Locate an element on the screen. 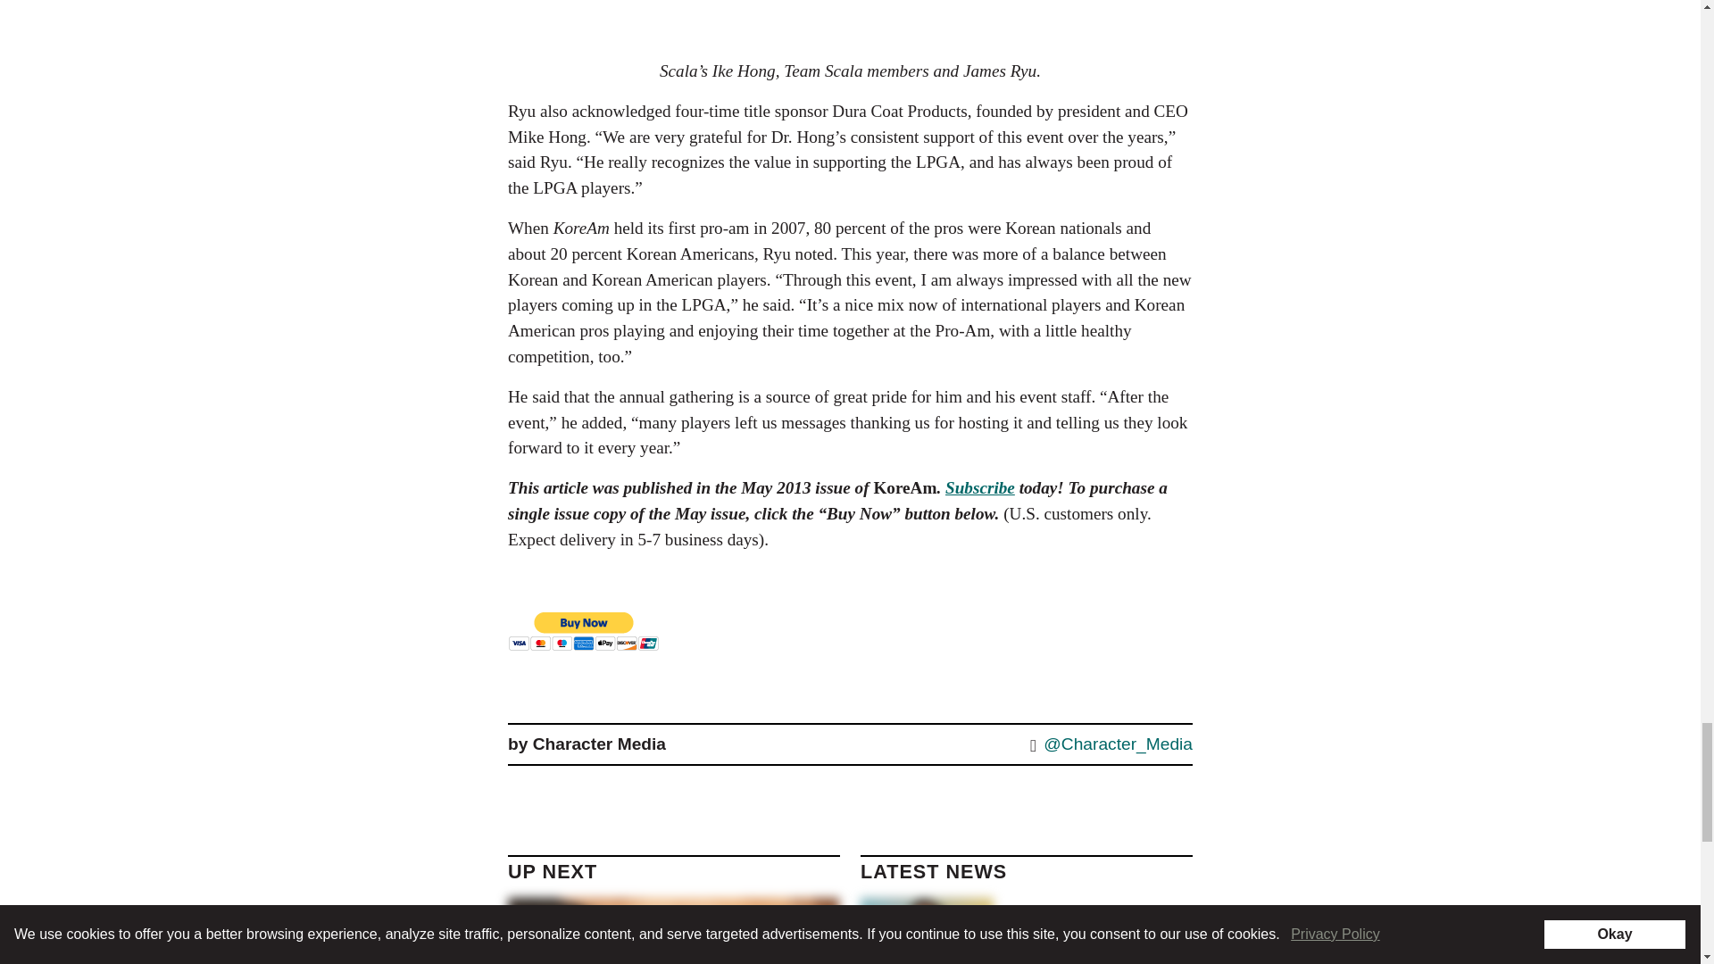 The height and width of the screenshot is (964, 1714). Character Media is located at coordinates (600, 743).